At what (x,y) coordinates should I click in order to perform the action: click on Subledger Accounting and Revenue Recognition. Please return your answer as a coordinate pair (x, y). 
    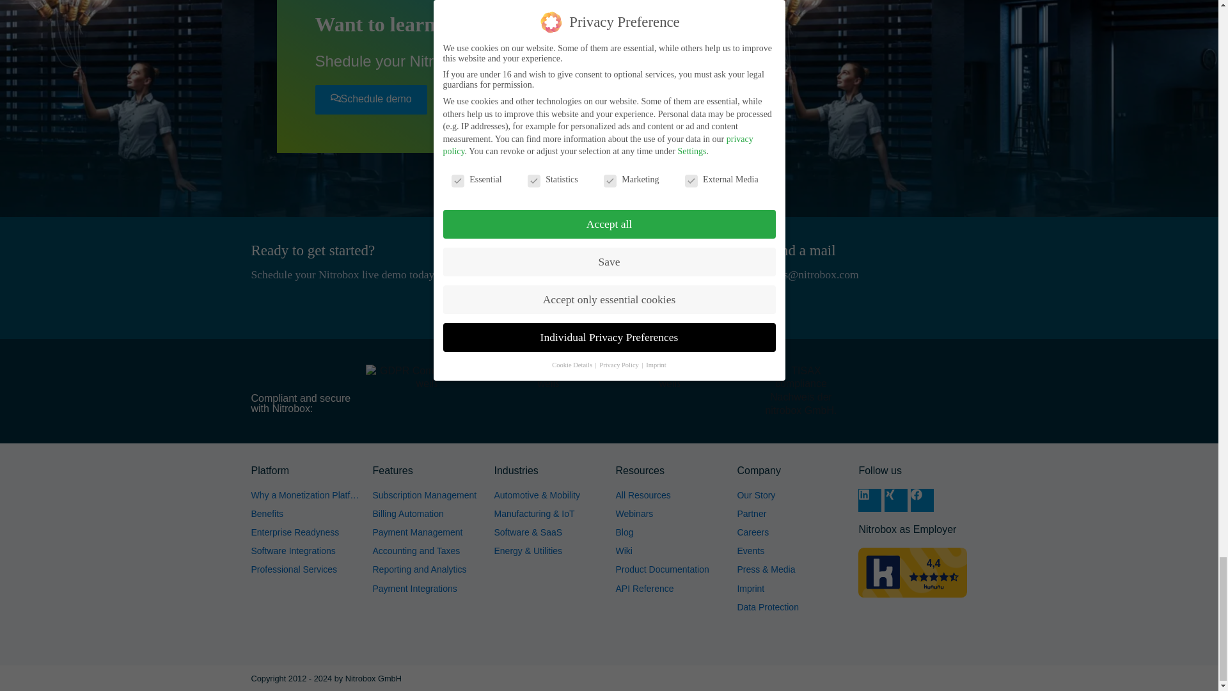
    Looking at the image, I should click on (426, 551).